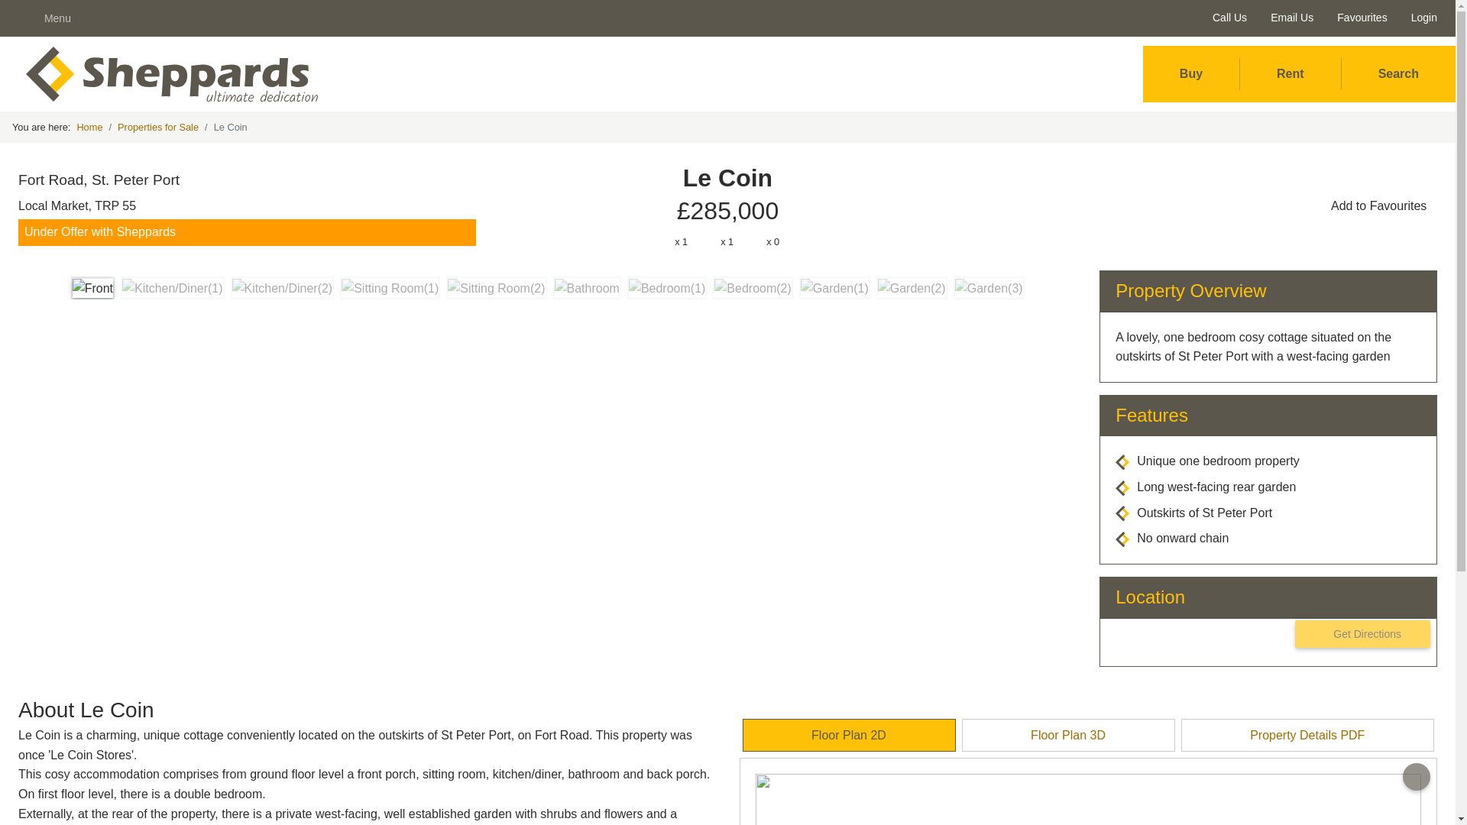 The width and height of the screenshot is (1467, 825). What do you see at coordinates (1288, 18) in the screenshot?
I see `Email Us` at bounding box center [1288, 18].